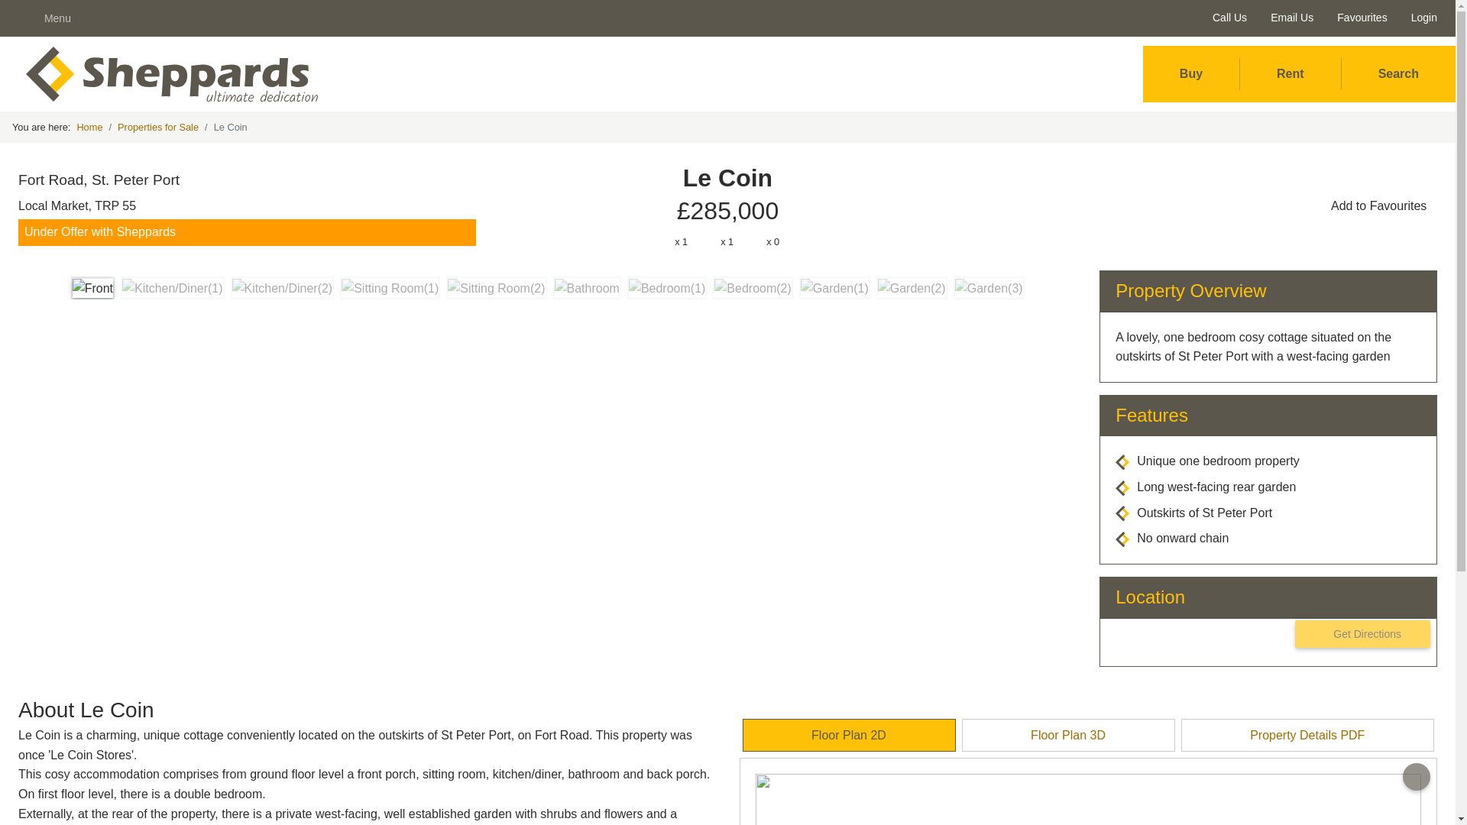 The width and height of the screenshot is (1467, 825). What do you see at coordinates (1288, 18) in the screenshot?
I see `Email Us` at bounding box center [1288, 18].